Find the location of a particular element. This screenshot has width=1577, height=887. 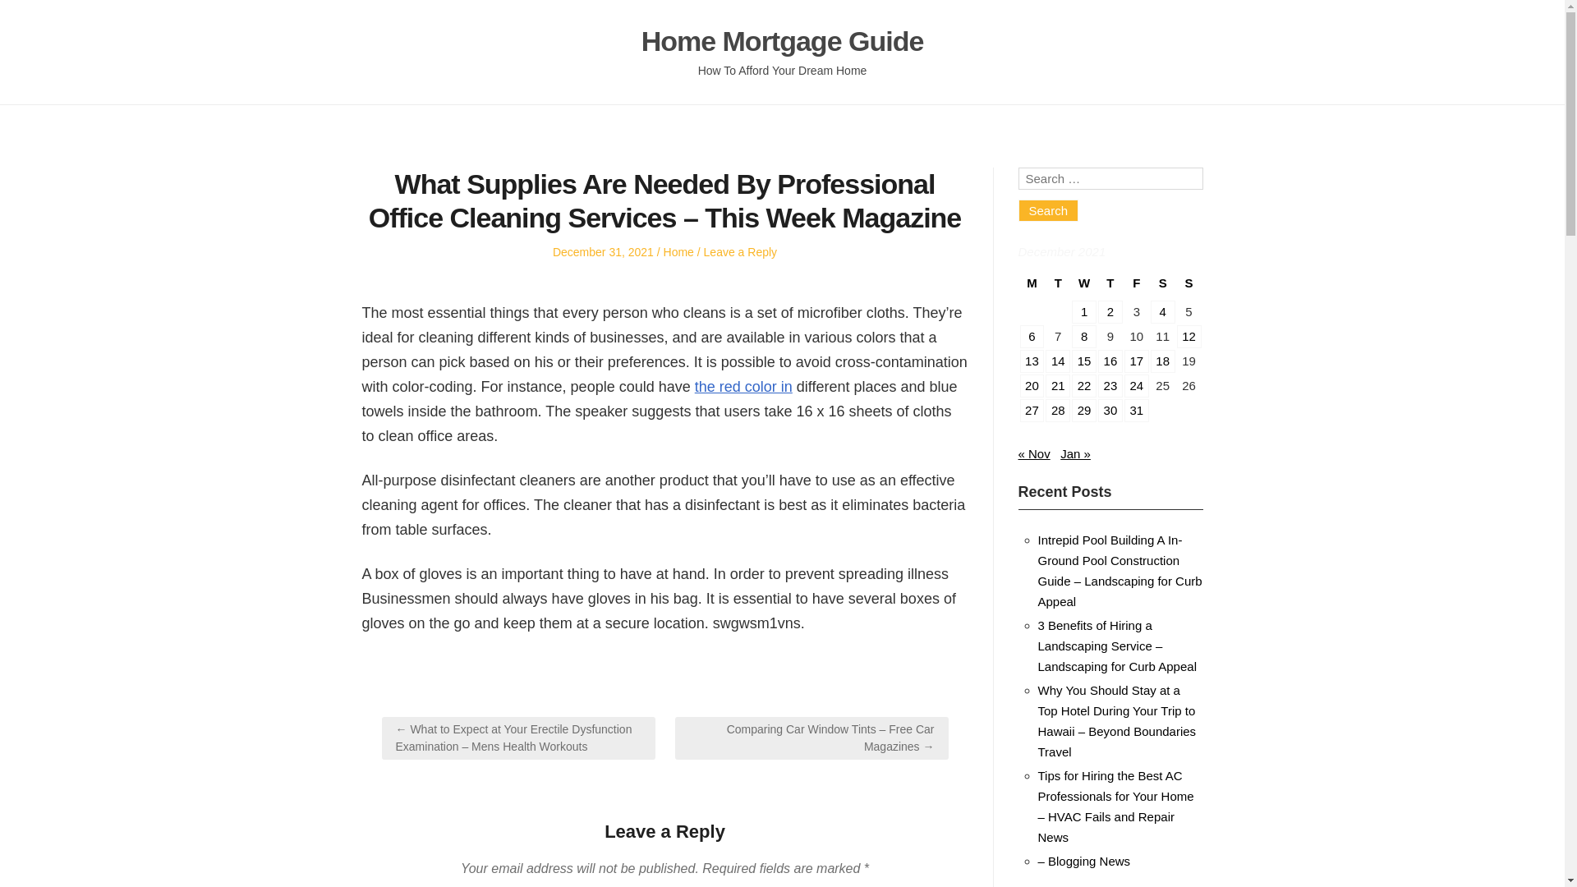

15 is located at coordinates (1084, 361).